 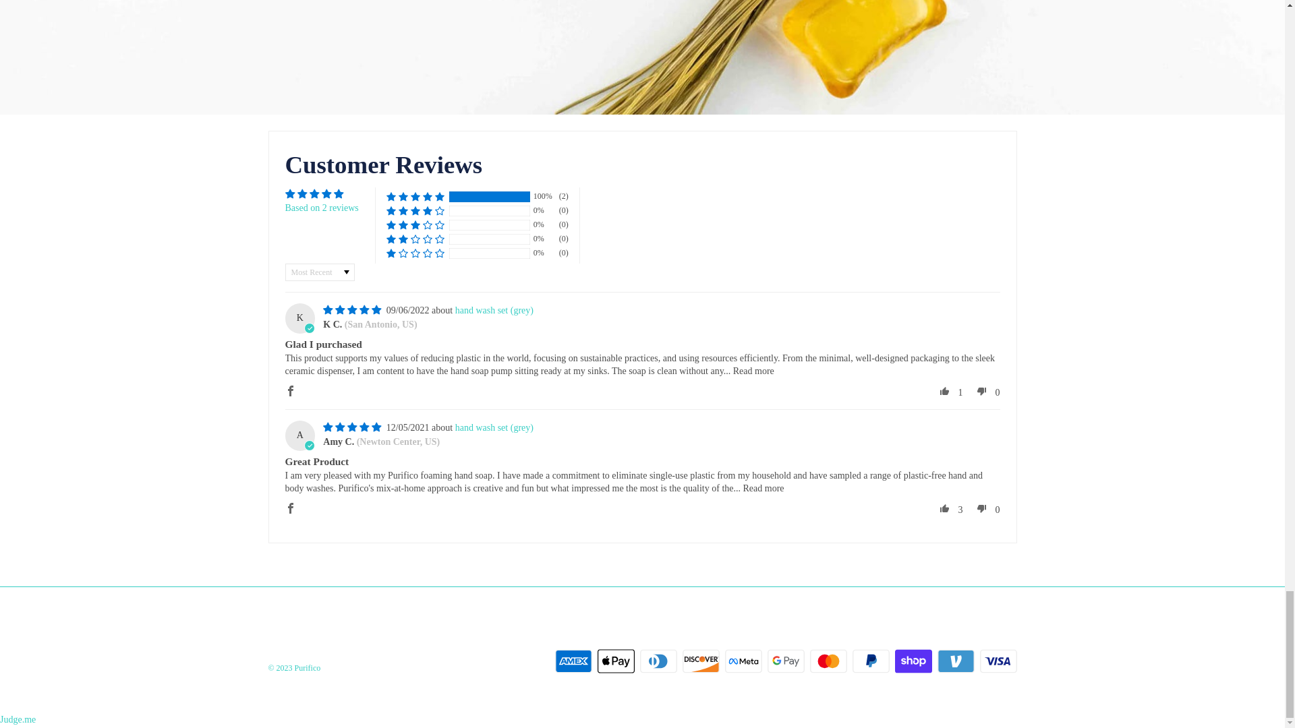 What do you see at coordinates (658, 661) in the screenshot?
I see `Diners Club` at bounding box center [658, 661].